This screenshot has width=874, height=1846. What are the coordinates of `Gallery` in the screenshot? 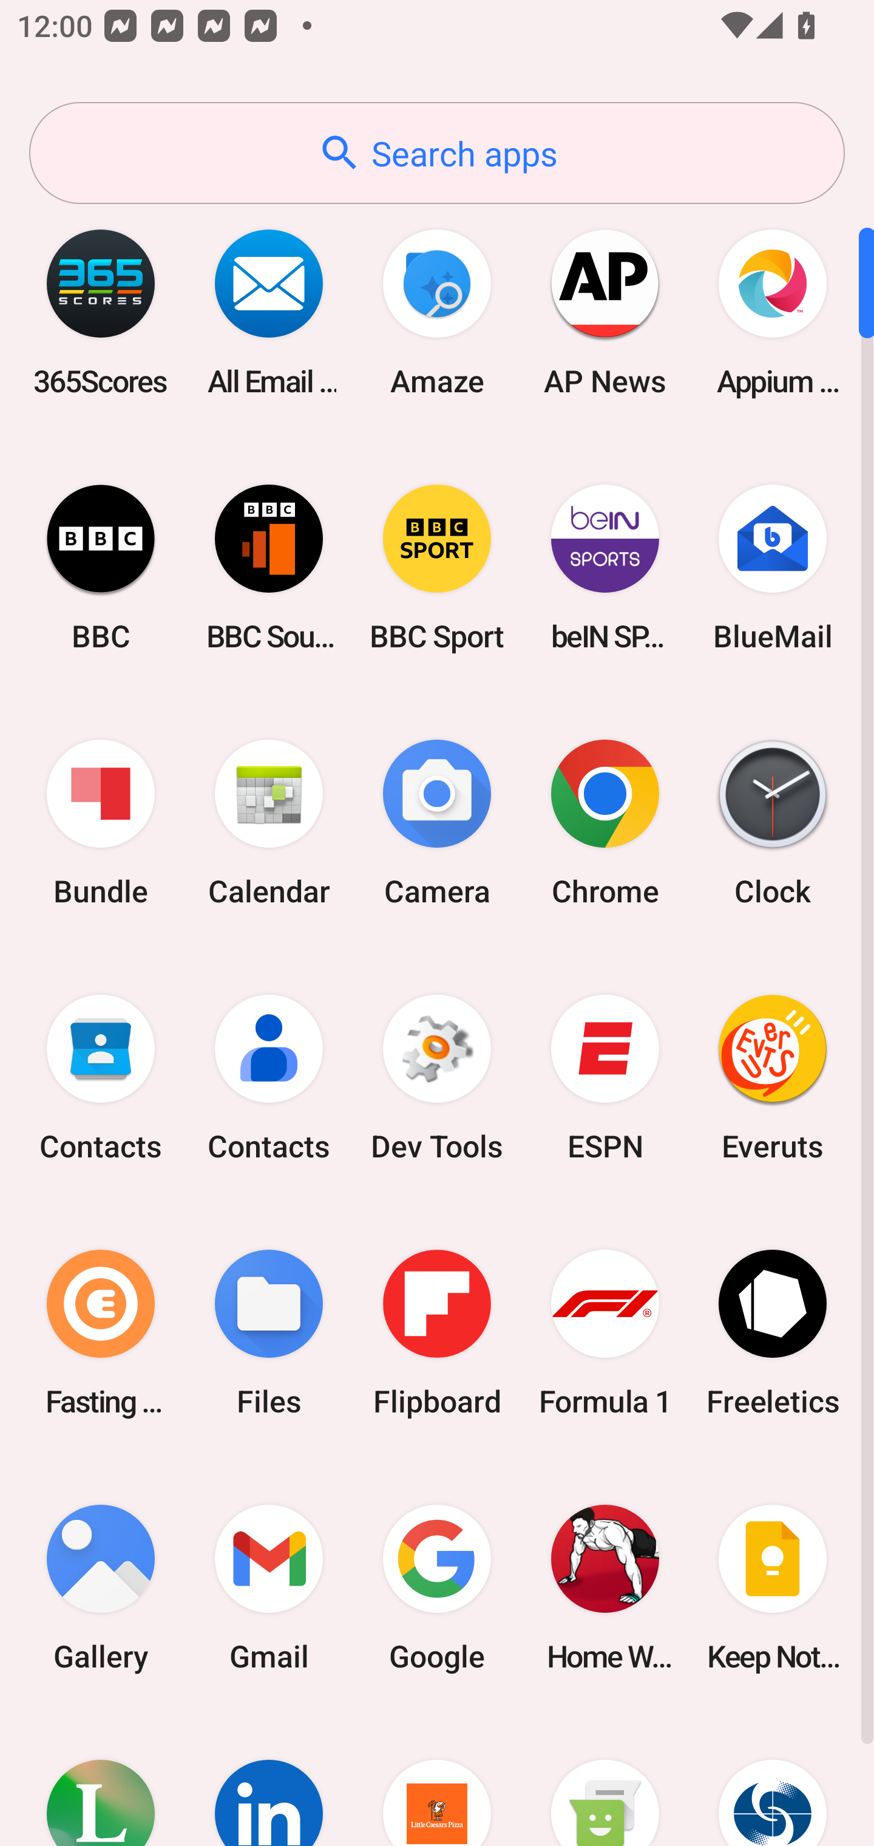 It's located at (101, 1587).